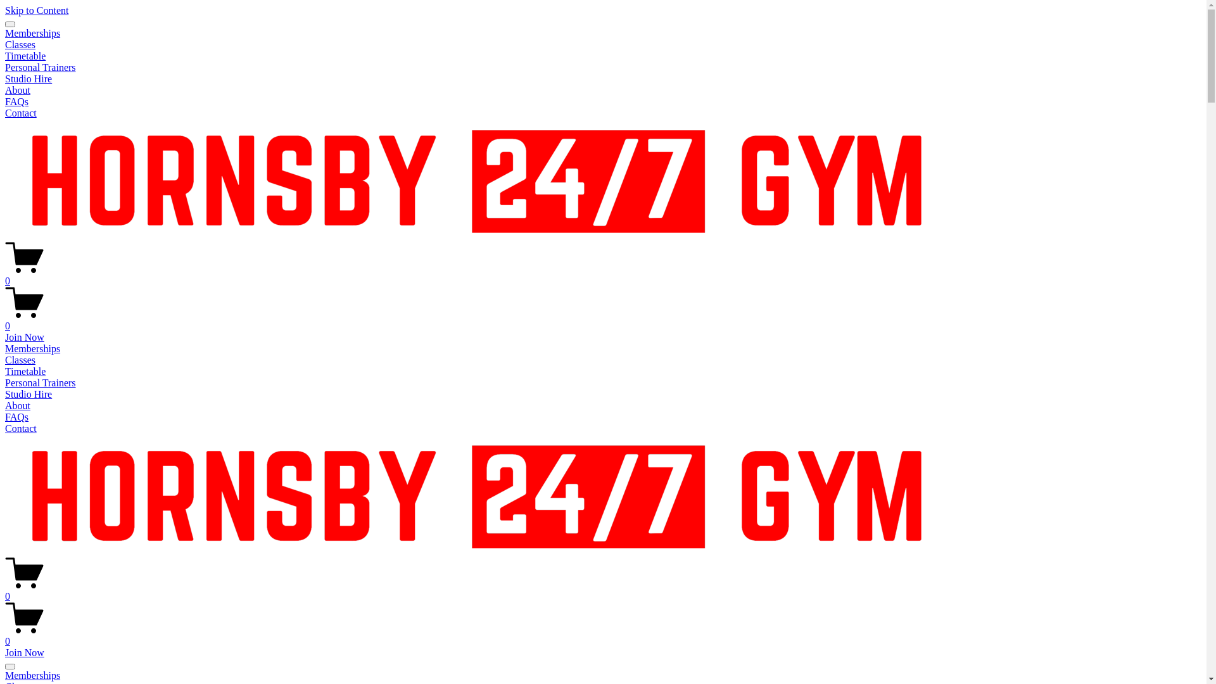  What do you see at coordinates (20, 44) in the screenshot?
I see `Classes` at bounding box center [20, 44].